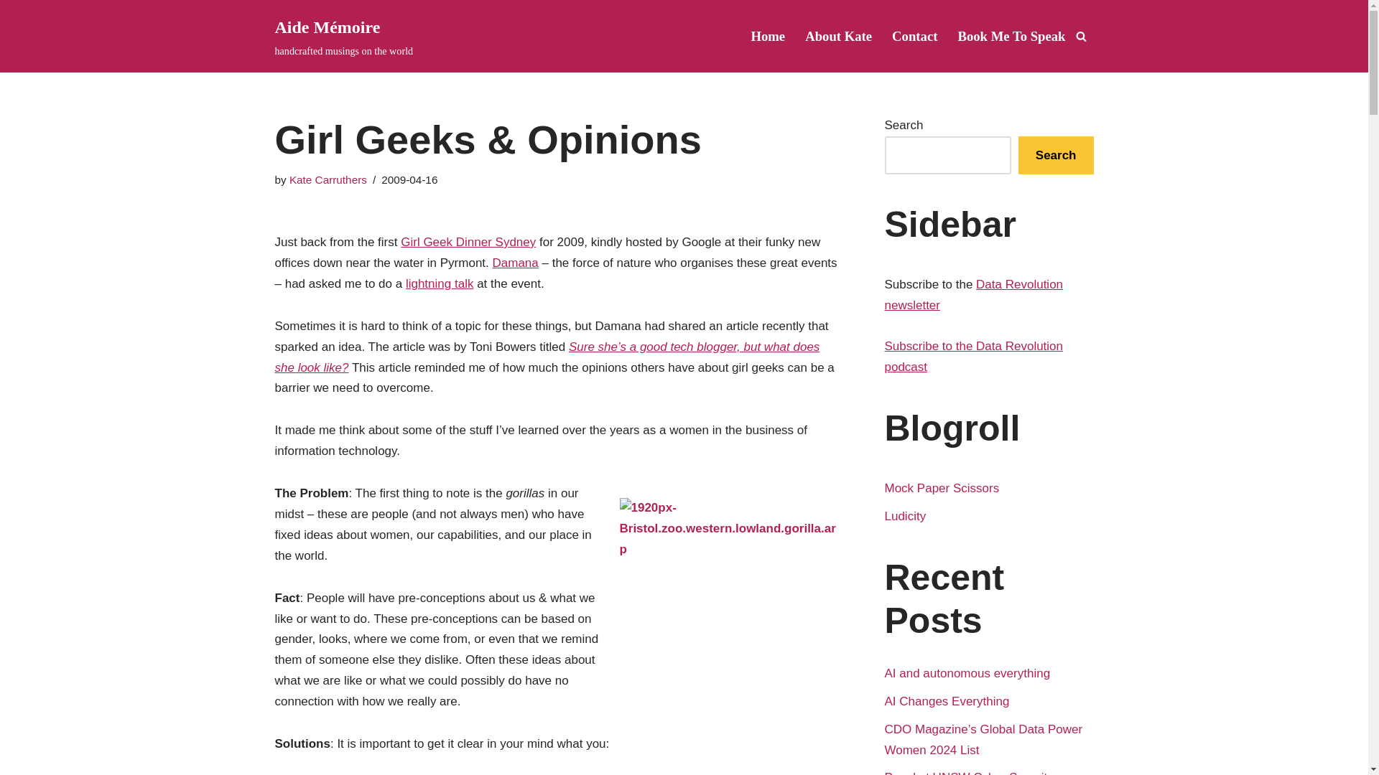 The image size is (1379, 775). I want to click on Data Revolution newsletter, so click(974, 294).